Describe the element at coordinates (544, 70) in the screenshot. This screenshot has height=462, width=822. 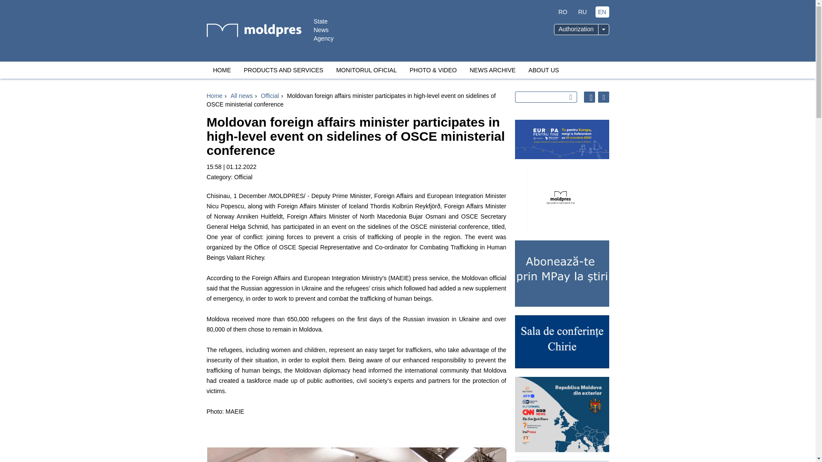
I see `ABOUT US` at that location.